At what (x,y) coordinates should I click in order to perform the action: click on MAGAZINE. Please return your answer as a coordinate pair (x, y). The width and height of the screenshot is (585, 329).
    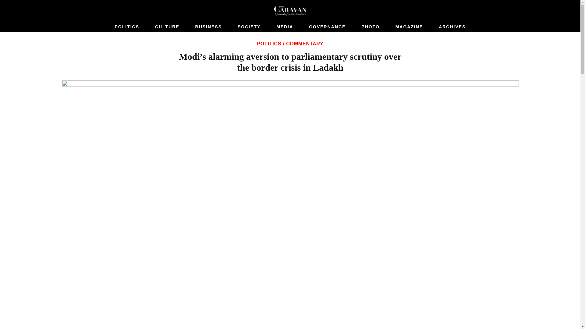
    Looking at the image, I should click on (409, 27).